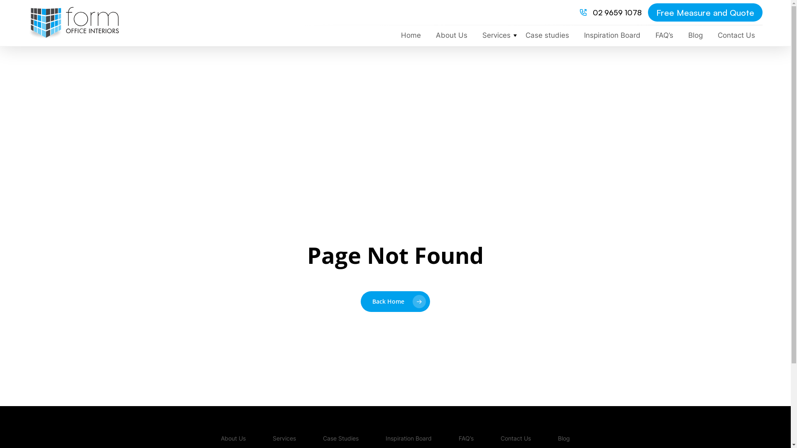  Describe the element at coordinates (696, 36) in the screenshot. I see `Blog` at that location.